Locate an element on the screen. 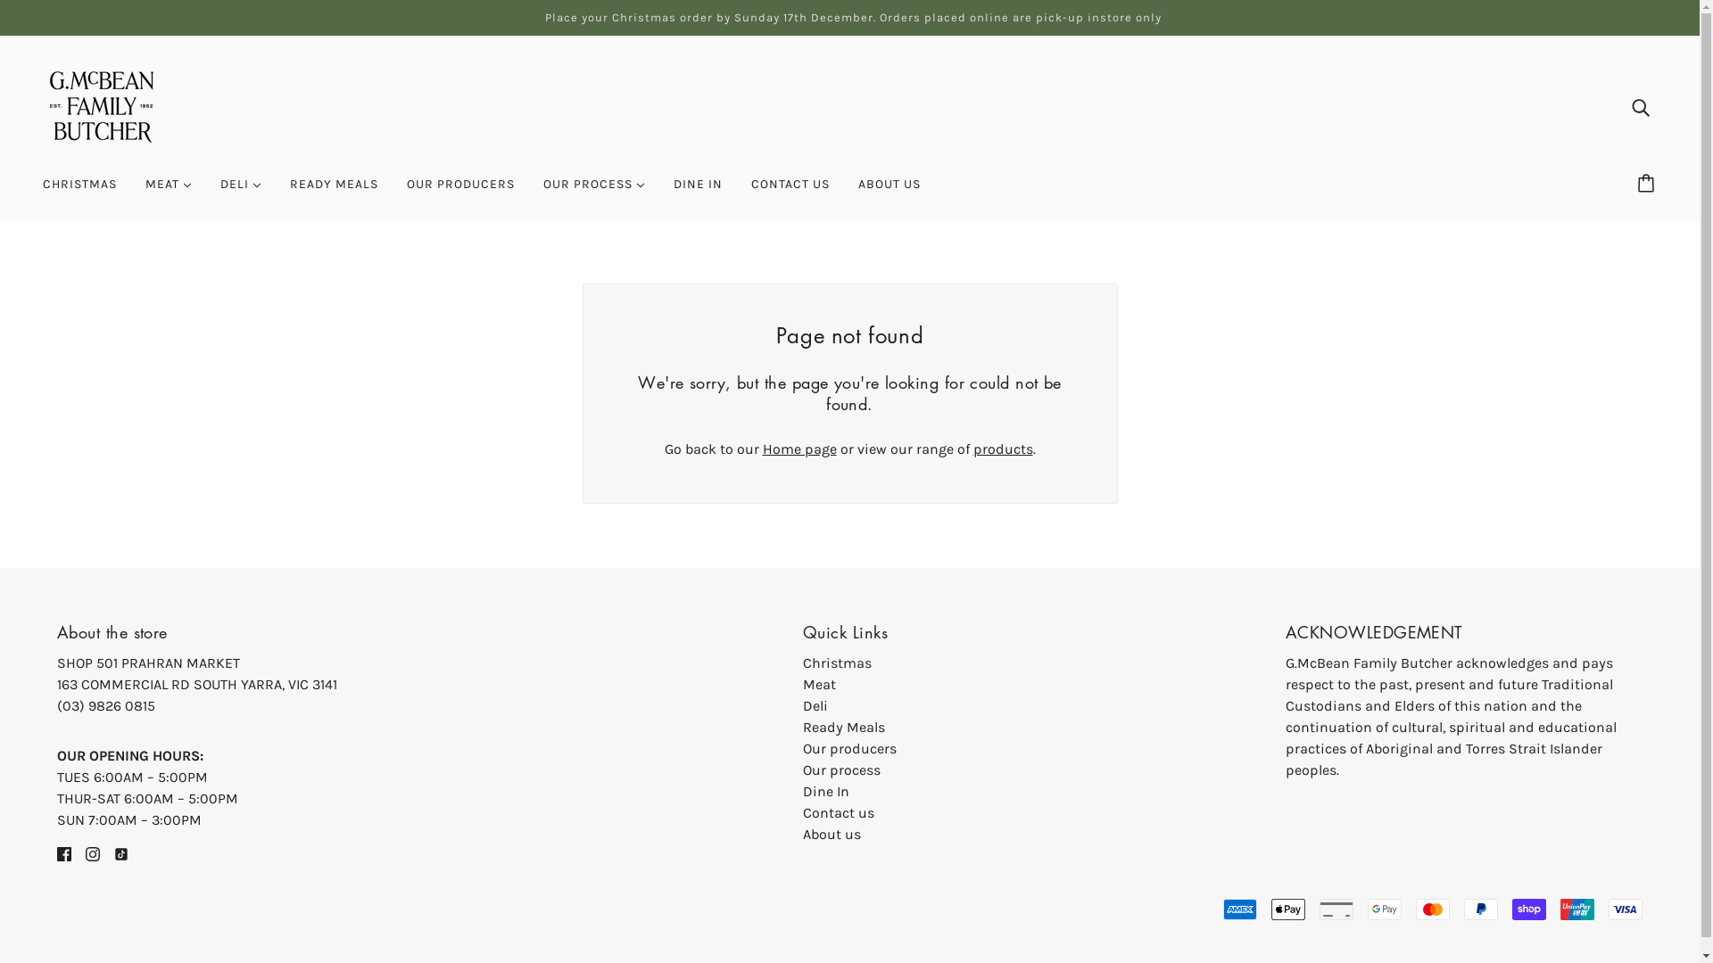 Image resolution: width=1713 pixels, height=963 pixels. Contact us is located at coordinates (839, 813).